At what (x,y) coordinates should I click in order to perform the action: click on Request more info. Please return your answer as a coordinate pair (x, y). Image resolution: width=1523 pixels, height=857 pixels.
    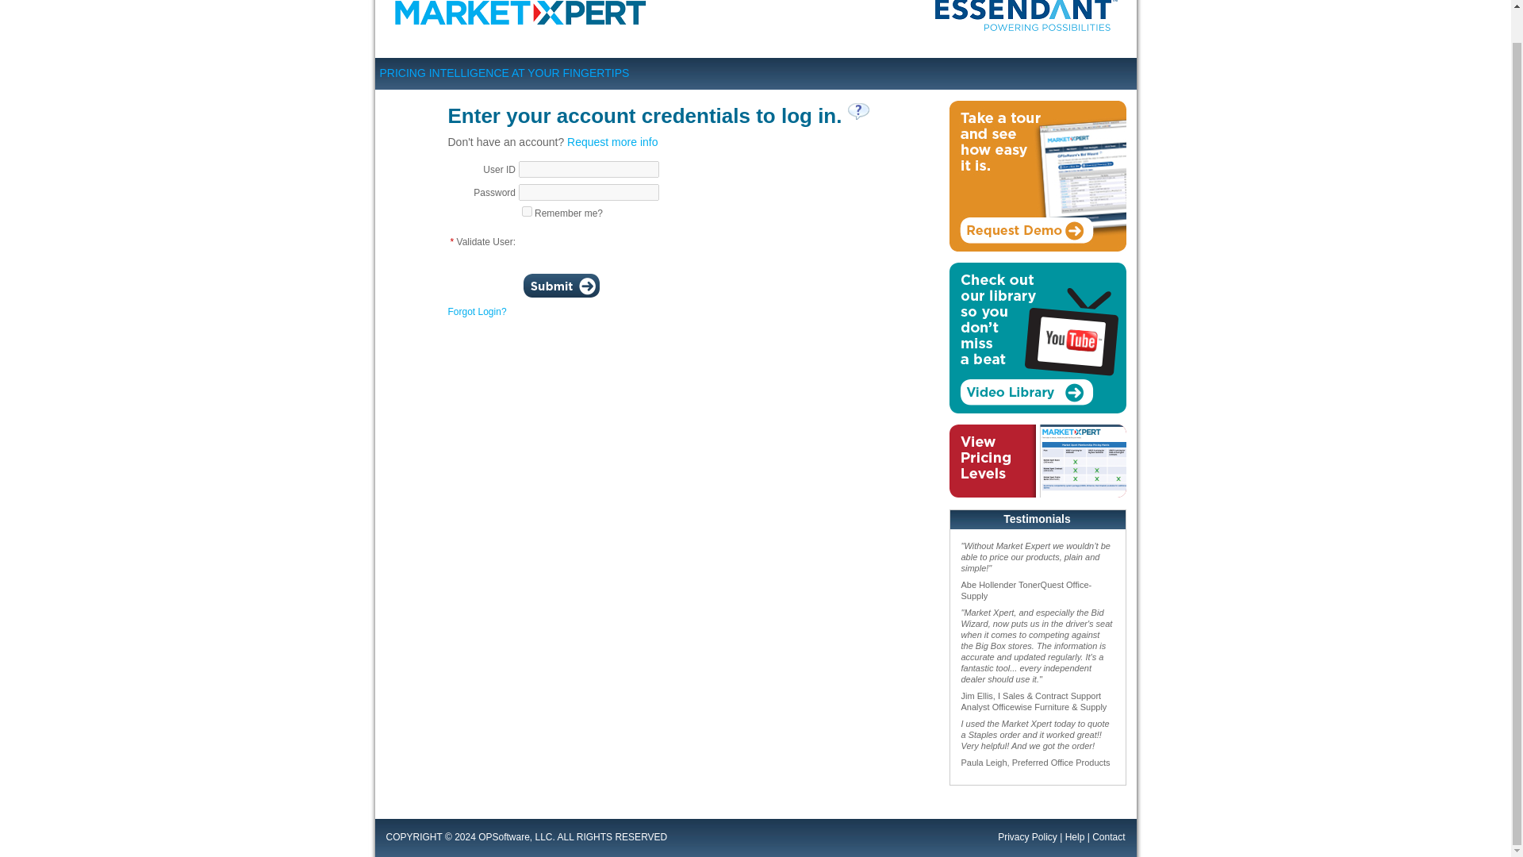
    Looking at the image, I should click on (612, 141).